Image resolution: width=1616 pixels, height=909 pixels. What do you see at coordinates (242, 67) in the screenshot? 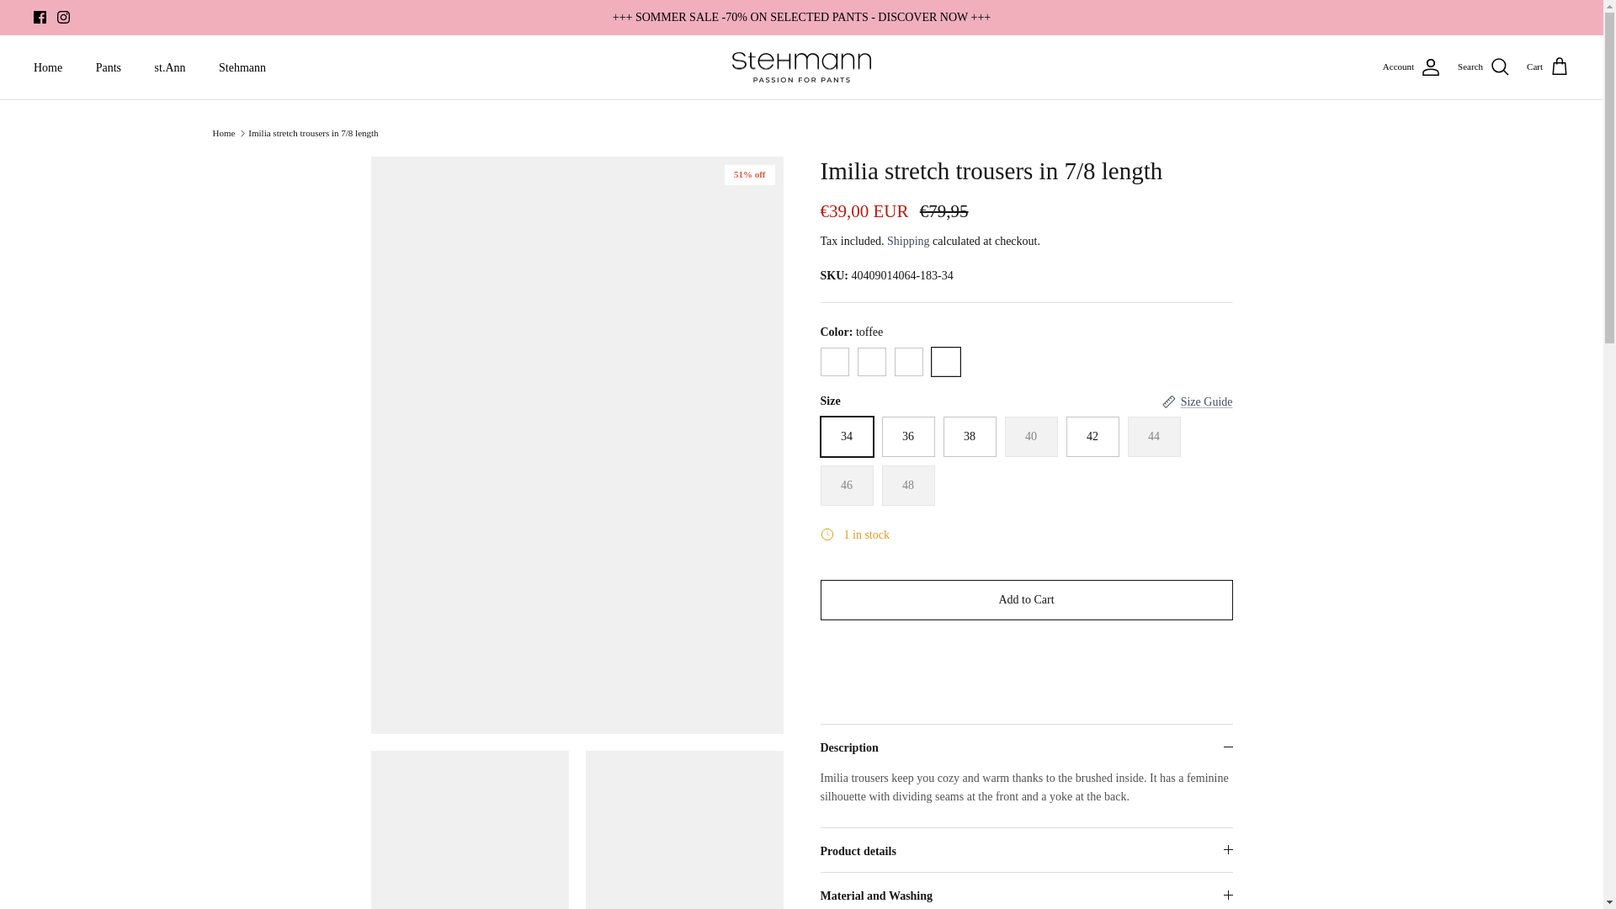
I see `Stehmann` at bounding box center [242, 67].